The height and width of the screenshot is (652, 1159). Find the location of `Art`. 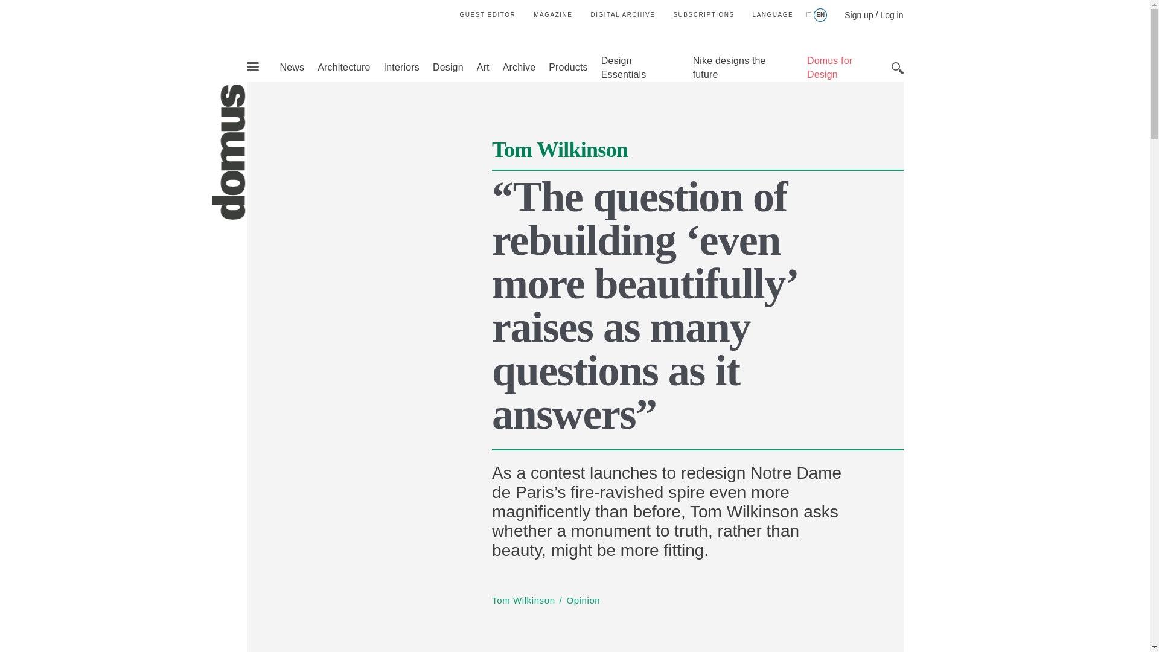

Art is located at coordinates (483, 66).